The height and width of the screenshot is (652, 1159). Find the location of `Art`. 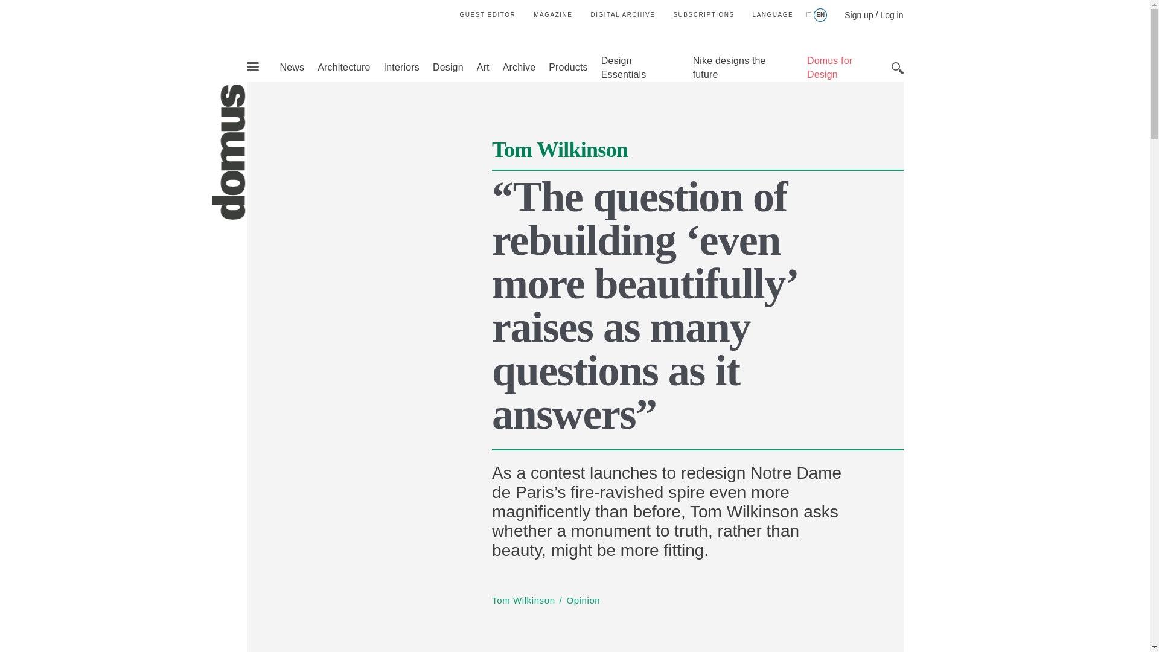

Art is located at coordinates (483, 66).